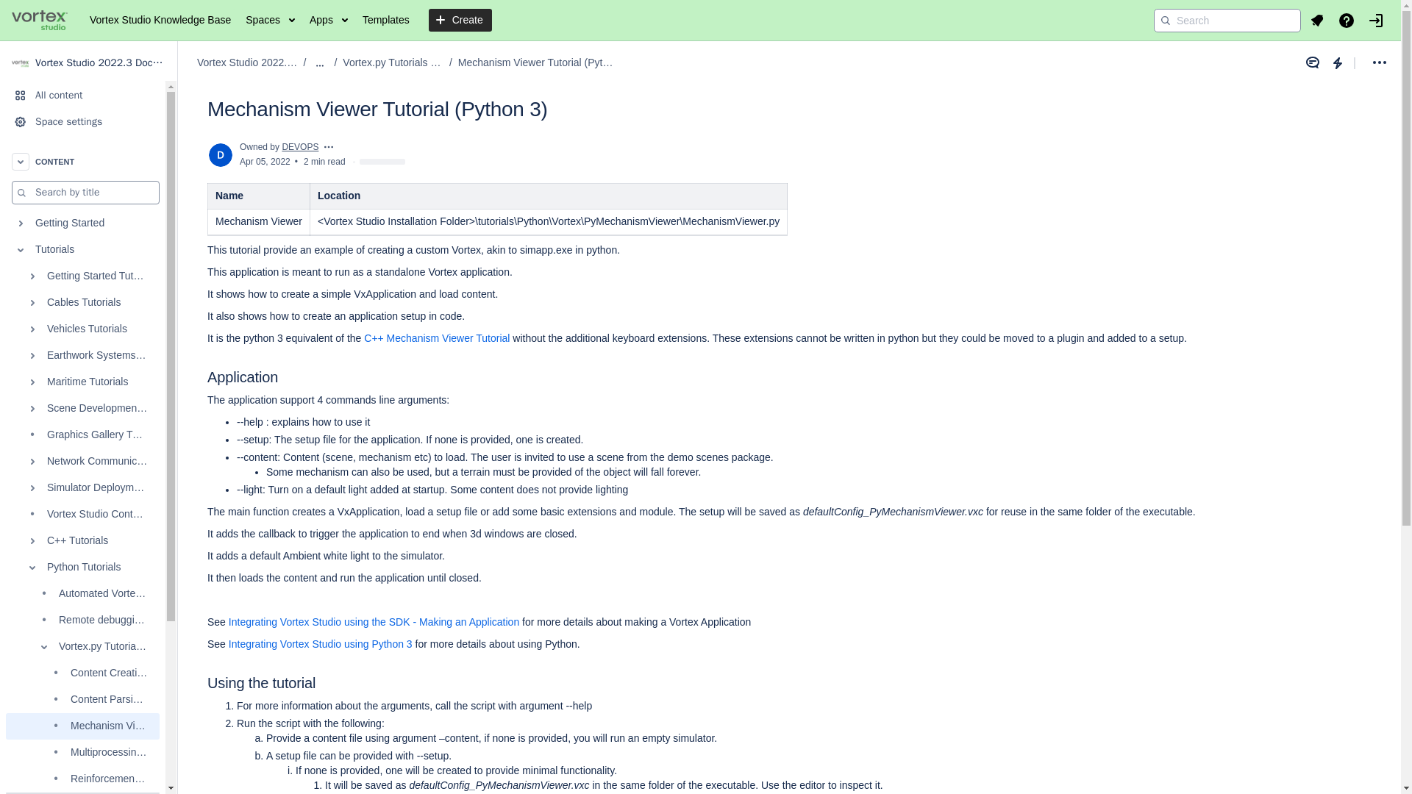 The image size is (1412, 794). Describe the element at coordinates (82, 356) in the screenshot. I see `Earthwork Systems Tutorials` at that location.